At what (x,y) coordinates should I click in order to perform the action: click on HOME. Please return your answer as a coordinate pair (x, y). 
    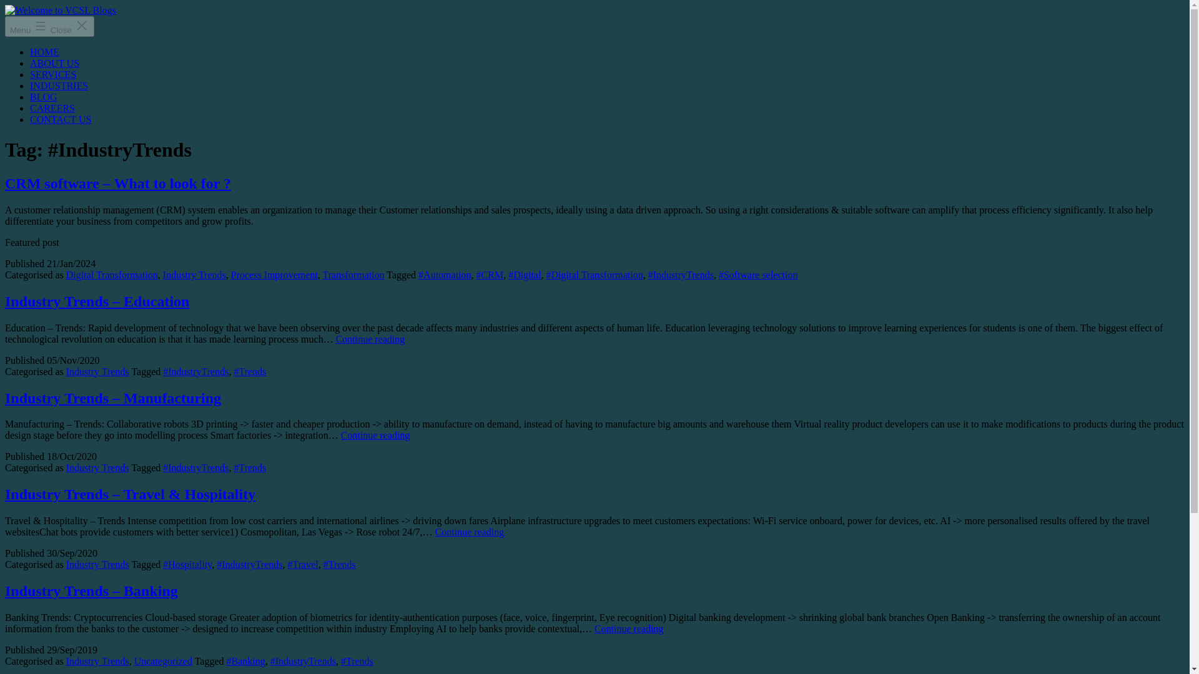
    Looking at the image, I should click on (44, 51).